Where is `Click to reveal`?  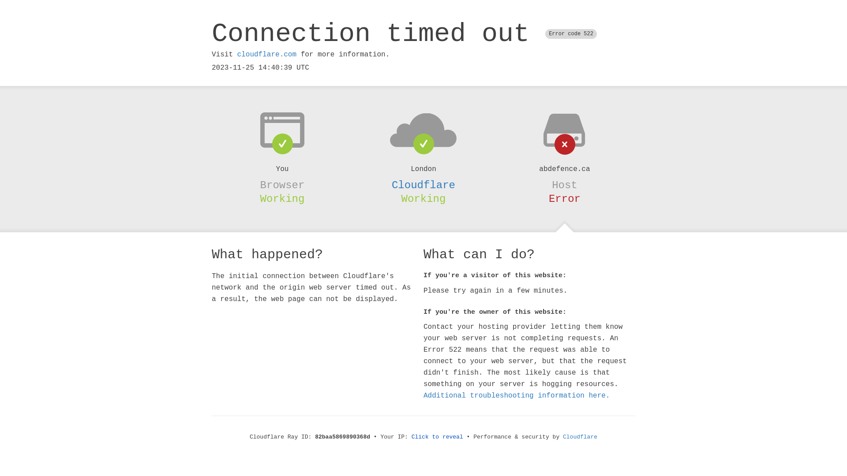 Click to reveal is located at coordinates (438, 437).